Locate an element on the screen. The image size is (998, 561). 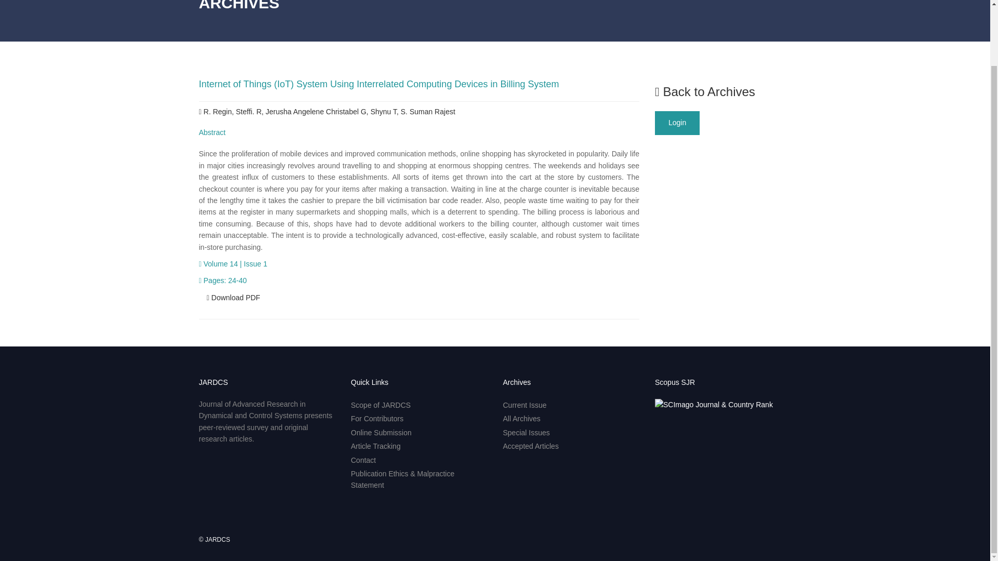
Current Issue is located at coordinates (525, 405).